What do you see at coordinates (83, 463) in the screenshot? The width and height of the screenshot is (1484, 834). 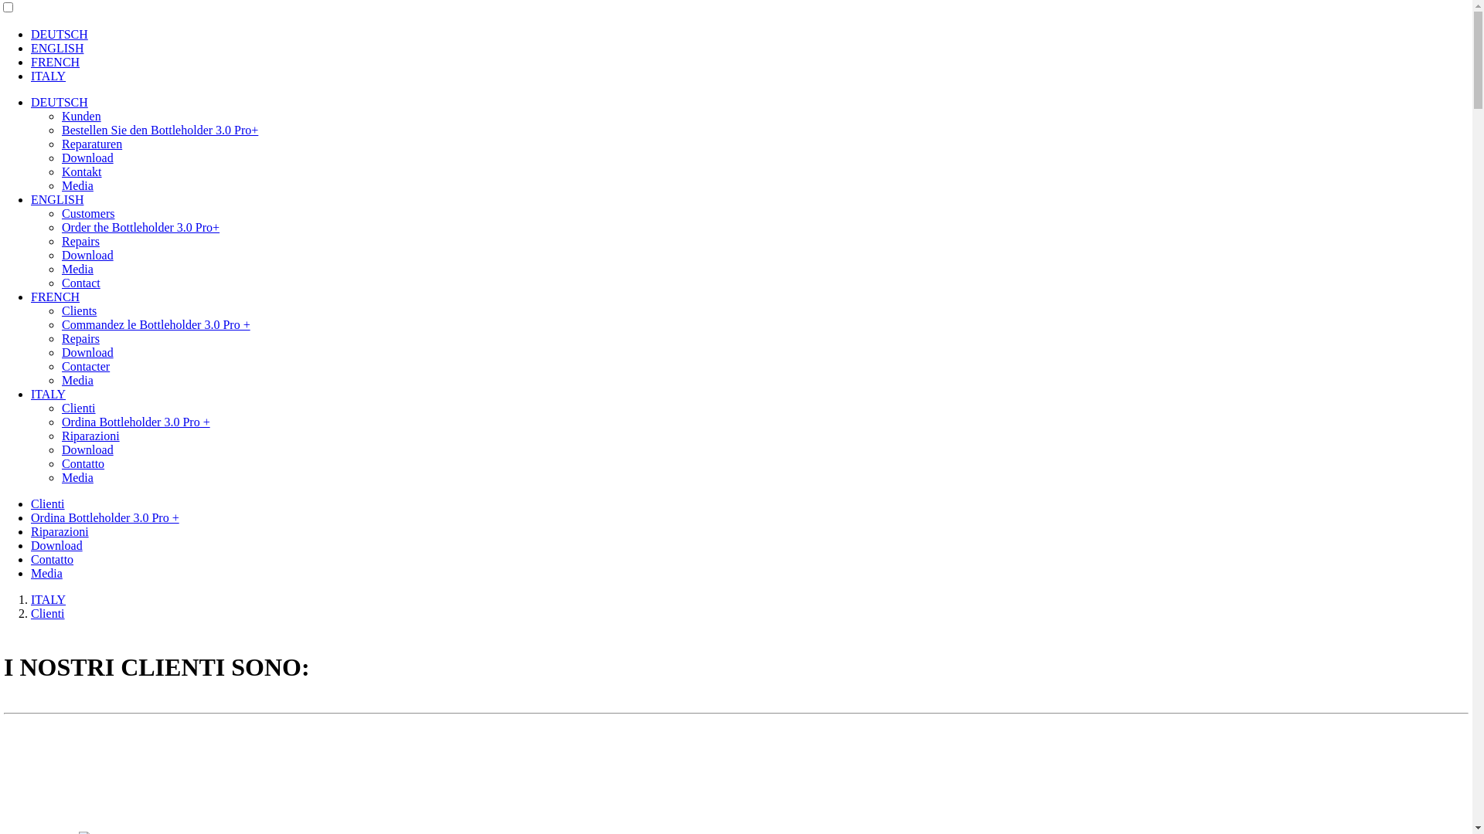 I see `Contatto` at bounding box center [83, 463].